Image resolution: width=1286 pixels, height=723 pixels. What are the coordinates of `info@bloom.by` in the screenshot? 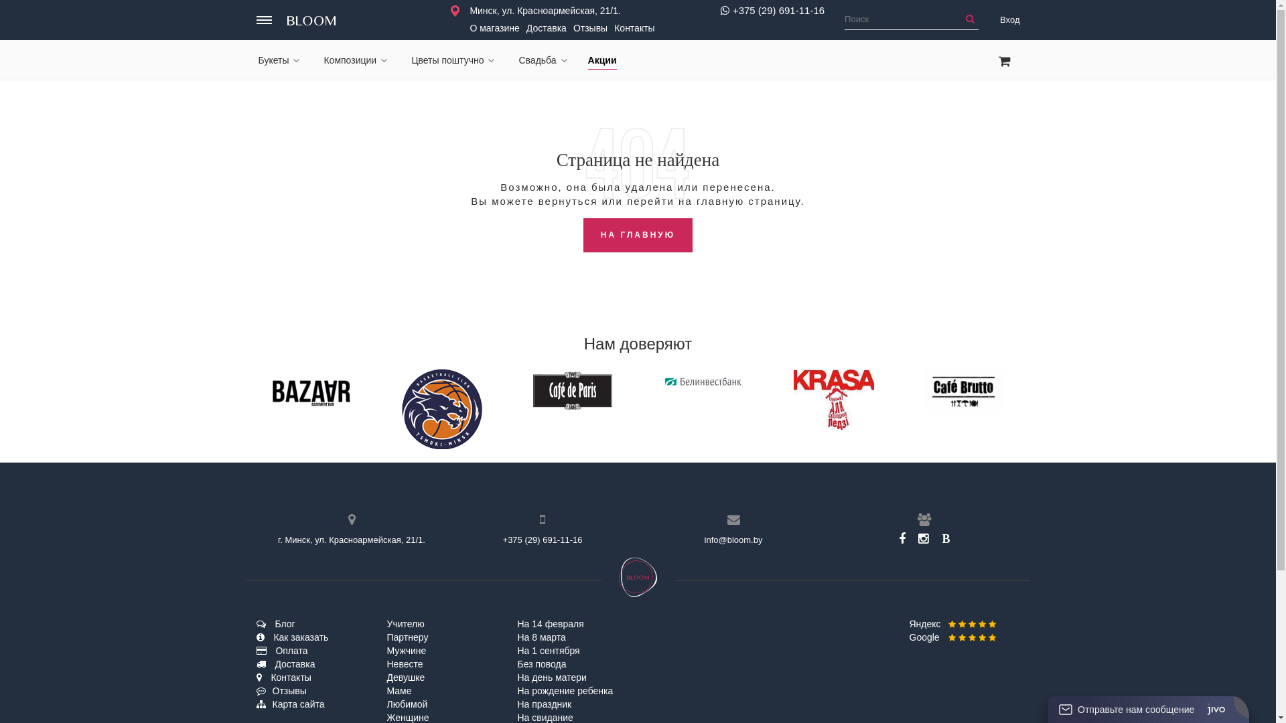 It's located at (734, 540).